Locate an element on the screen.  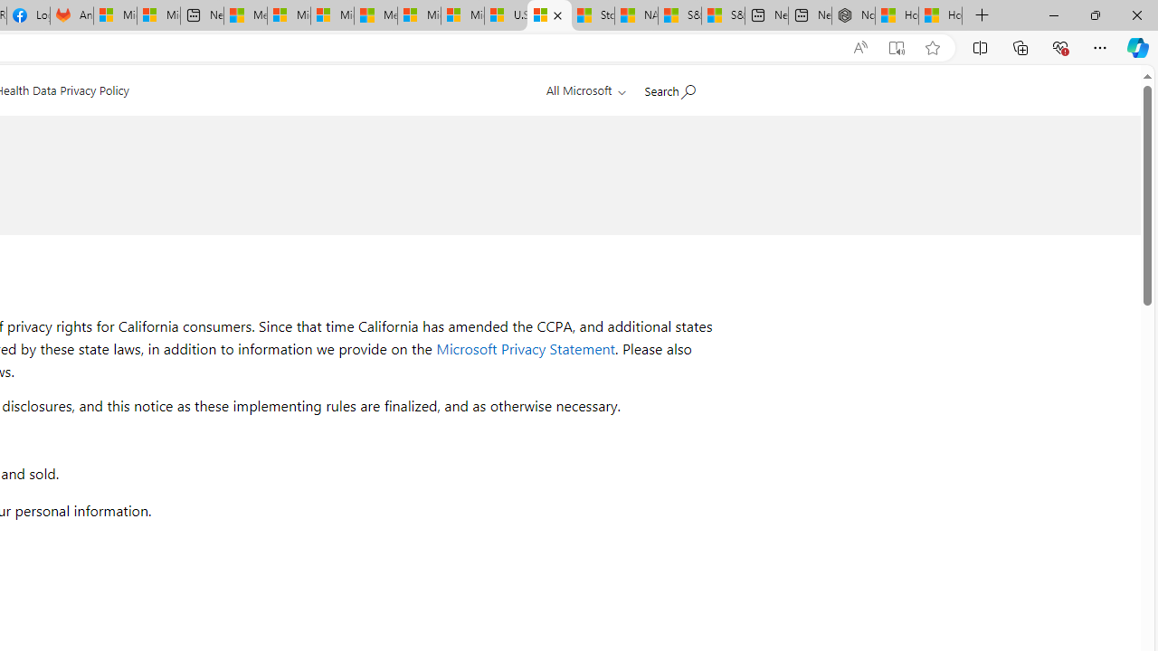
Read aloud this page (Ctrl+Shift+U) is located at coordinates (859, 48).